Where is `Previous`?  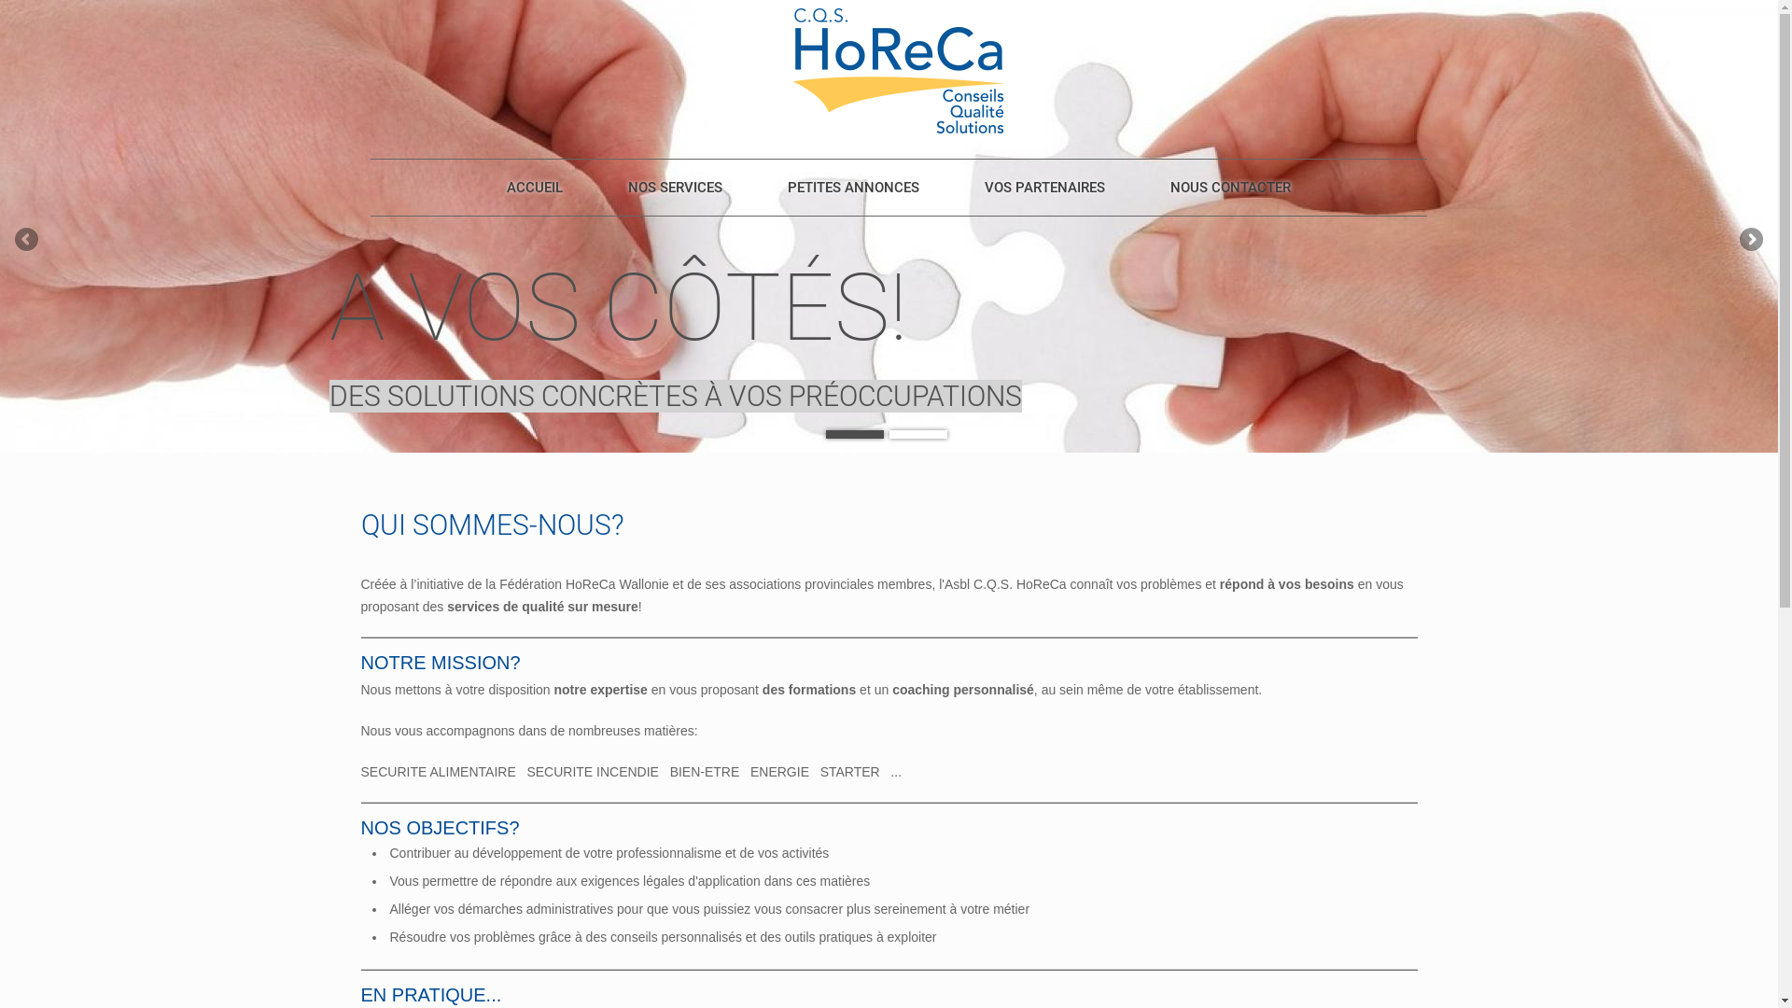 Previous is located at coordinates (28, 240).